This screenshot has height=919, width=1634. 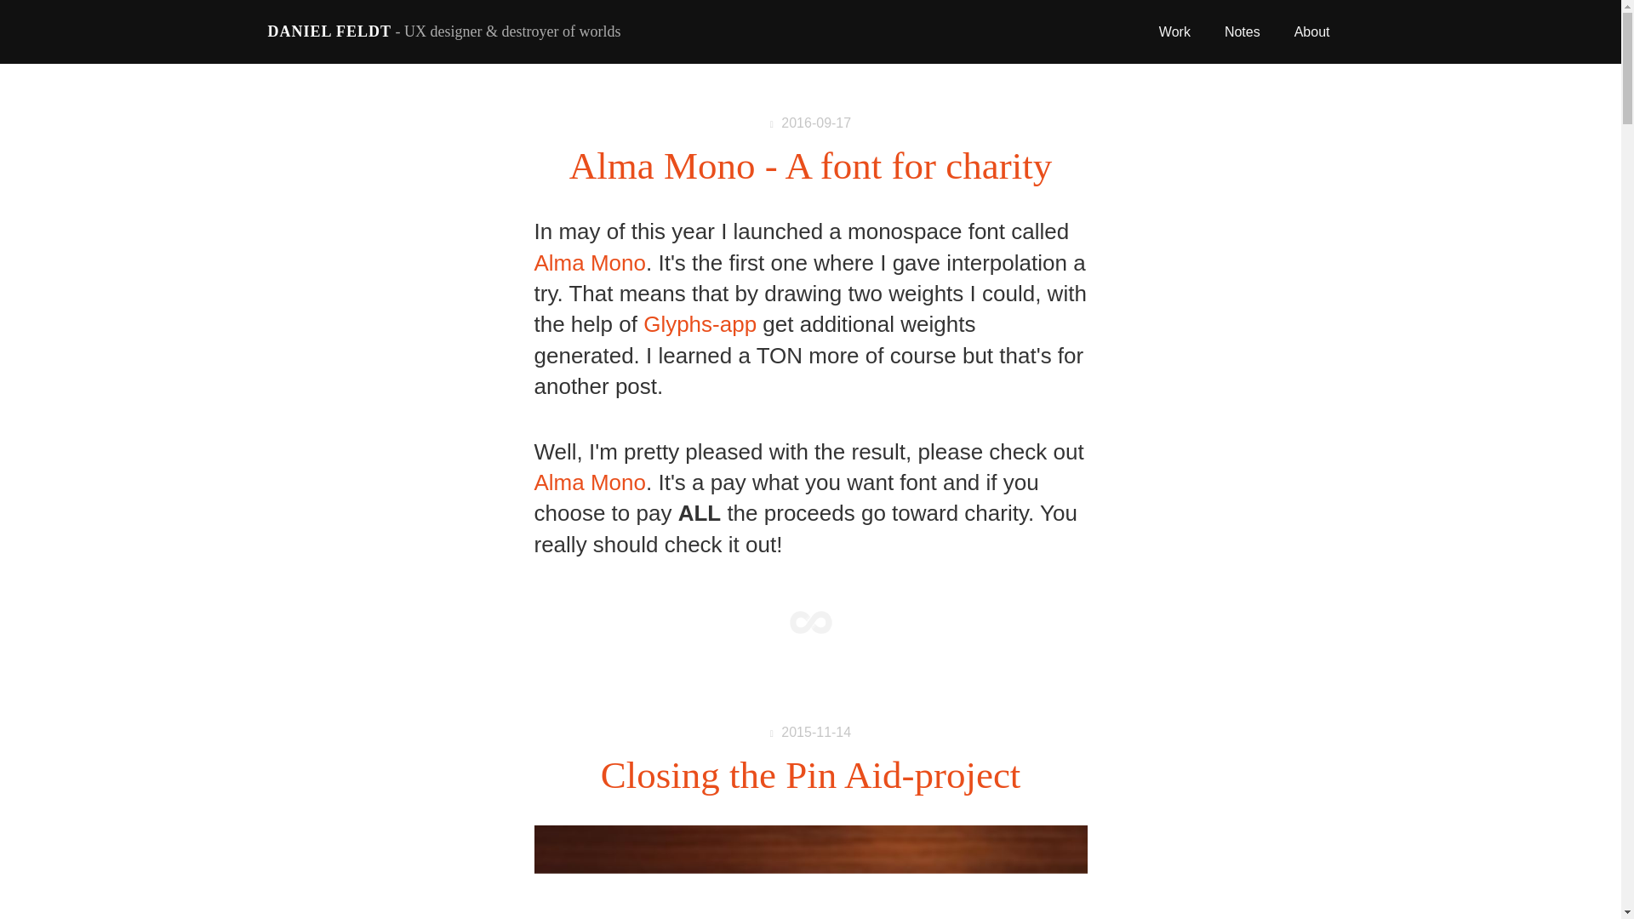 What do you see at coordinates (700, 324) in the screenshot?
I see `Glyphs-app` at bounding box center [700, 324].